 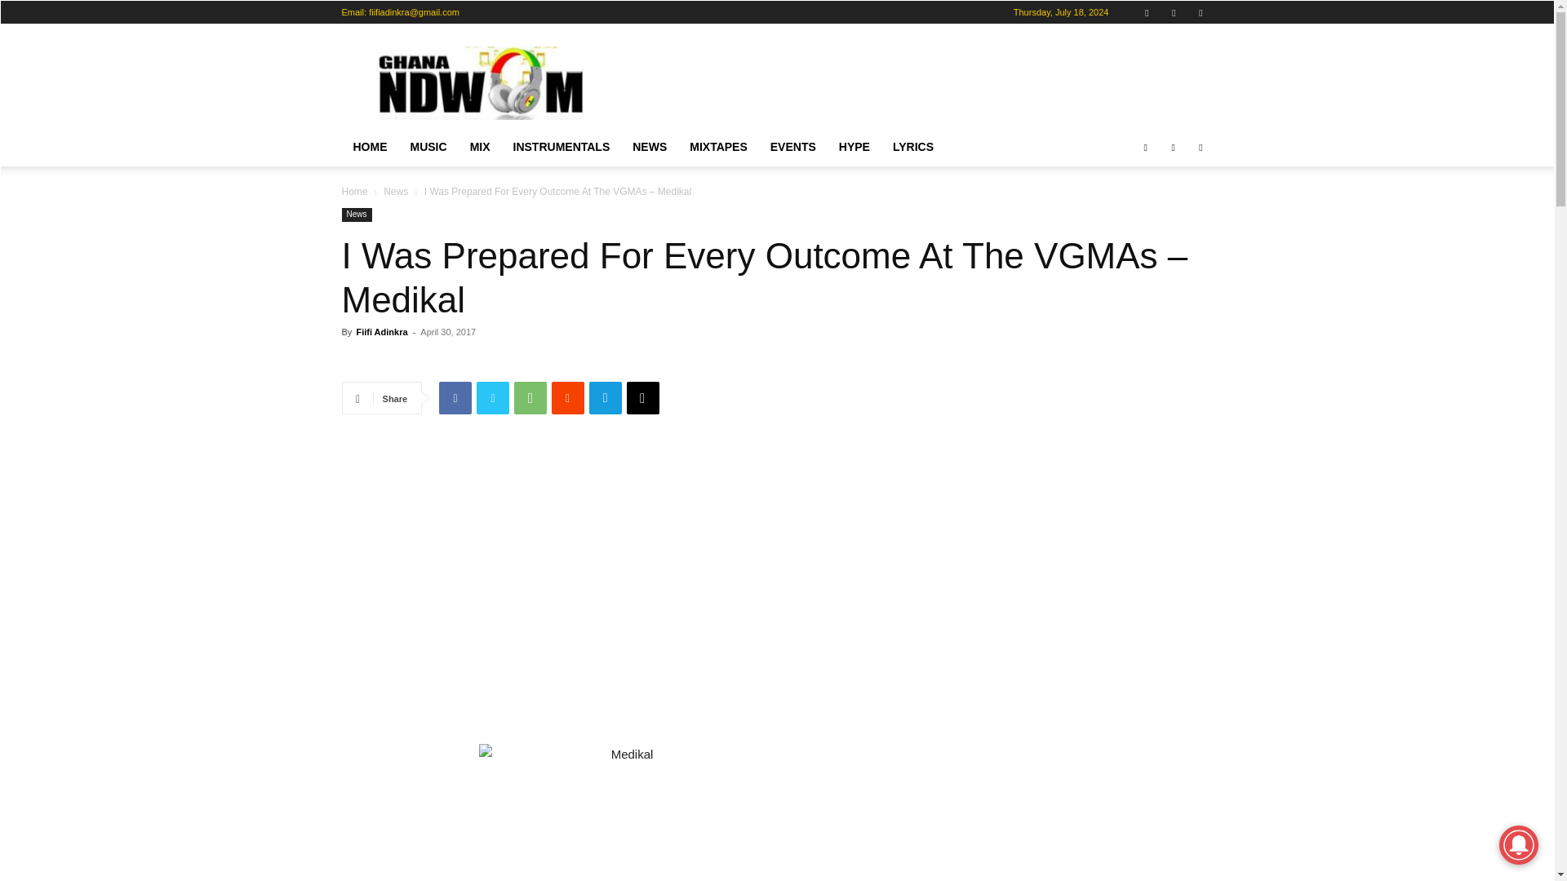 I want to click on Twitter, so click(x=493, y=397).